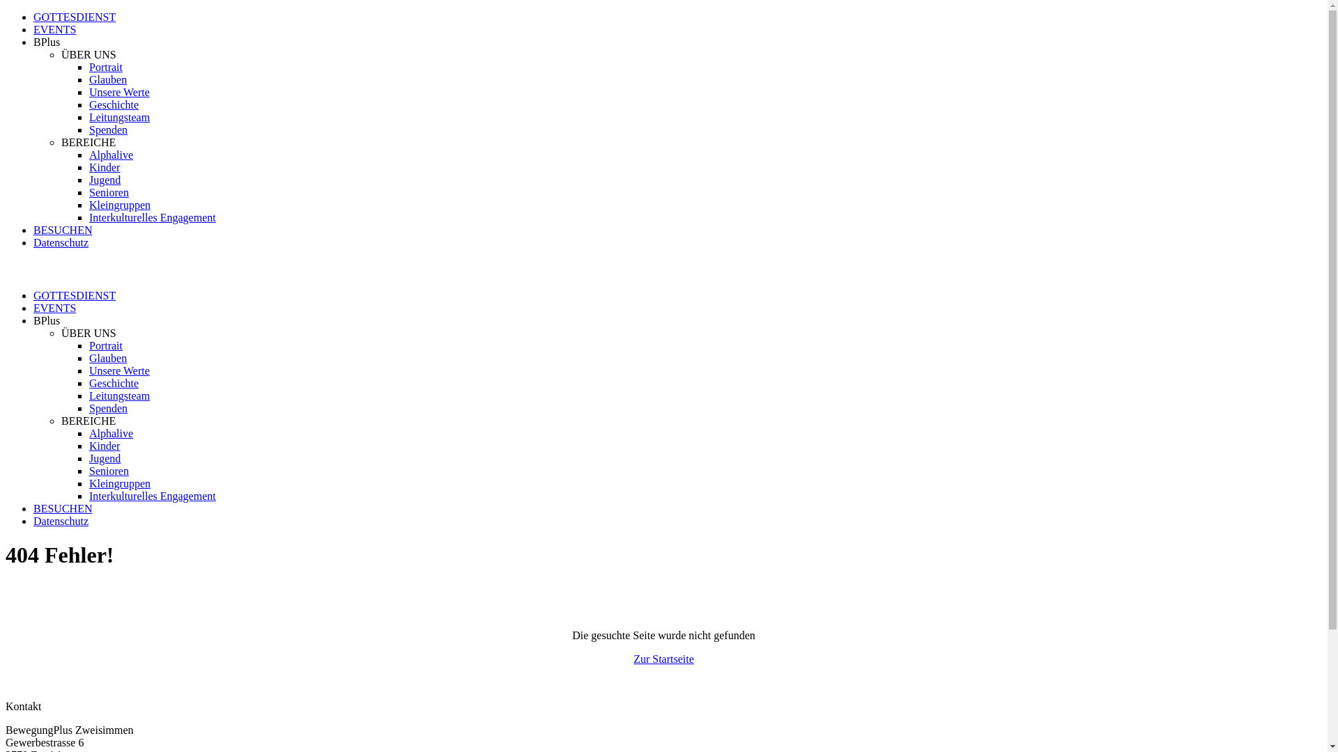 The image size is (1338, 752). What do you see at coordinates (75, 17) in the screenshot?
I see `GOTTESDIENST` at bounding box center [75, 17].